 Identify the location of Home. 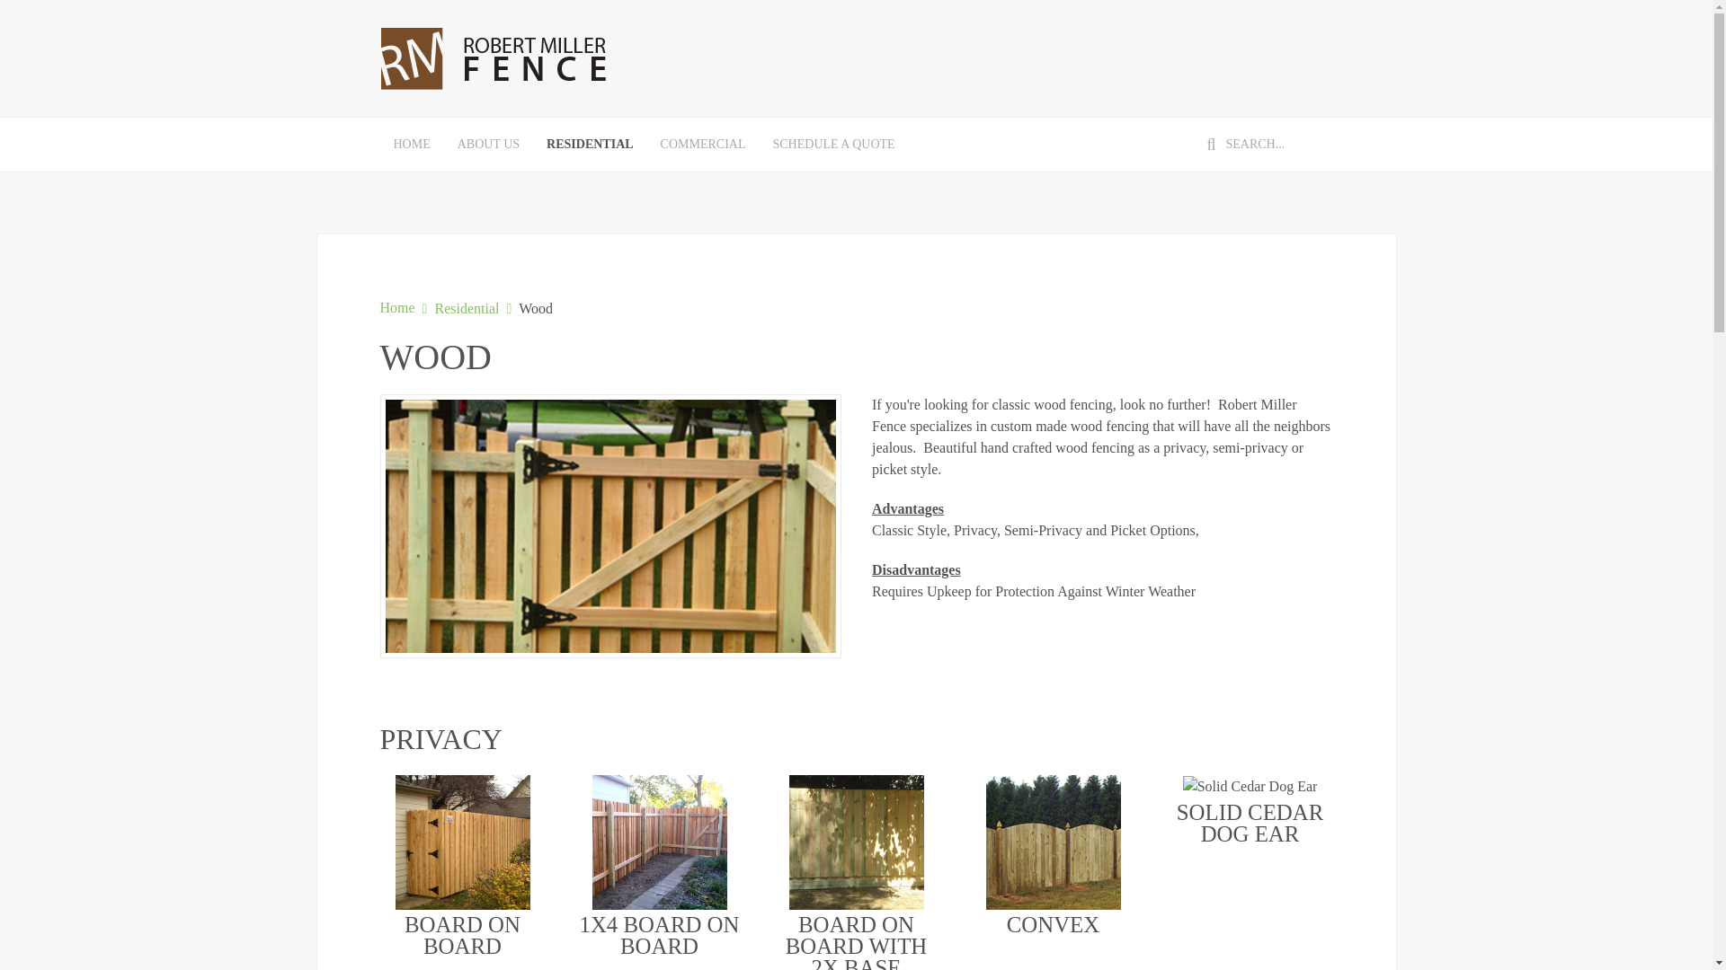
(396, 307).